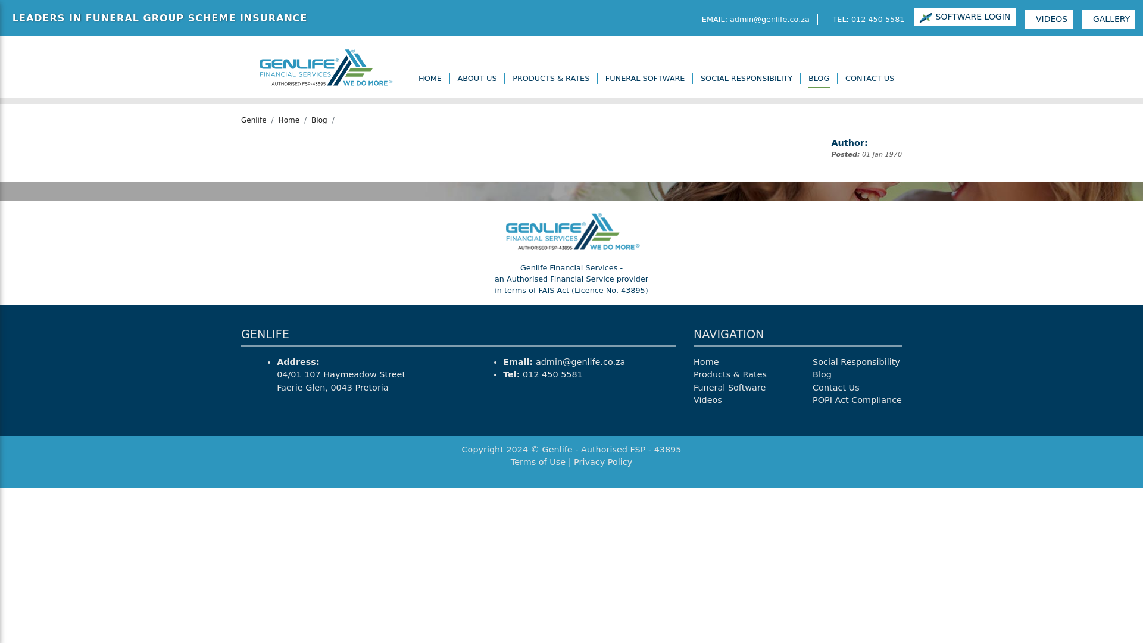  I want to click on Social Responsibility, so click(747, 79).